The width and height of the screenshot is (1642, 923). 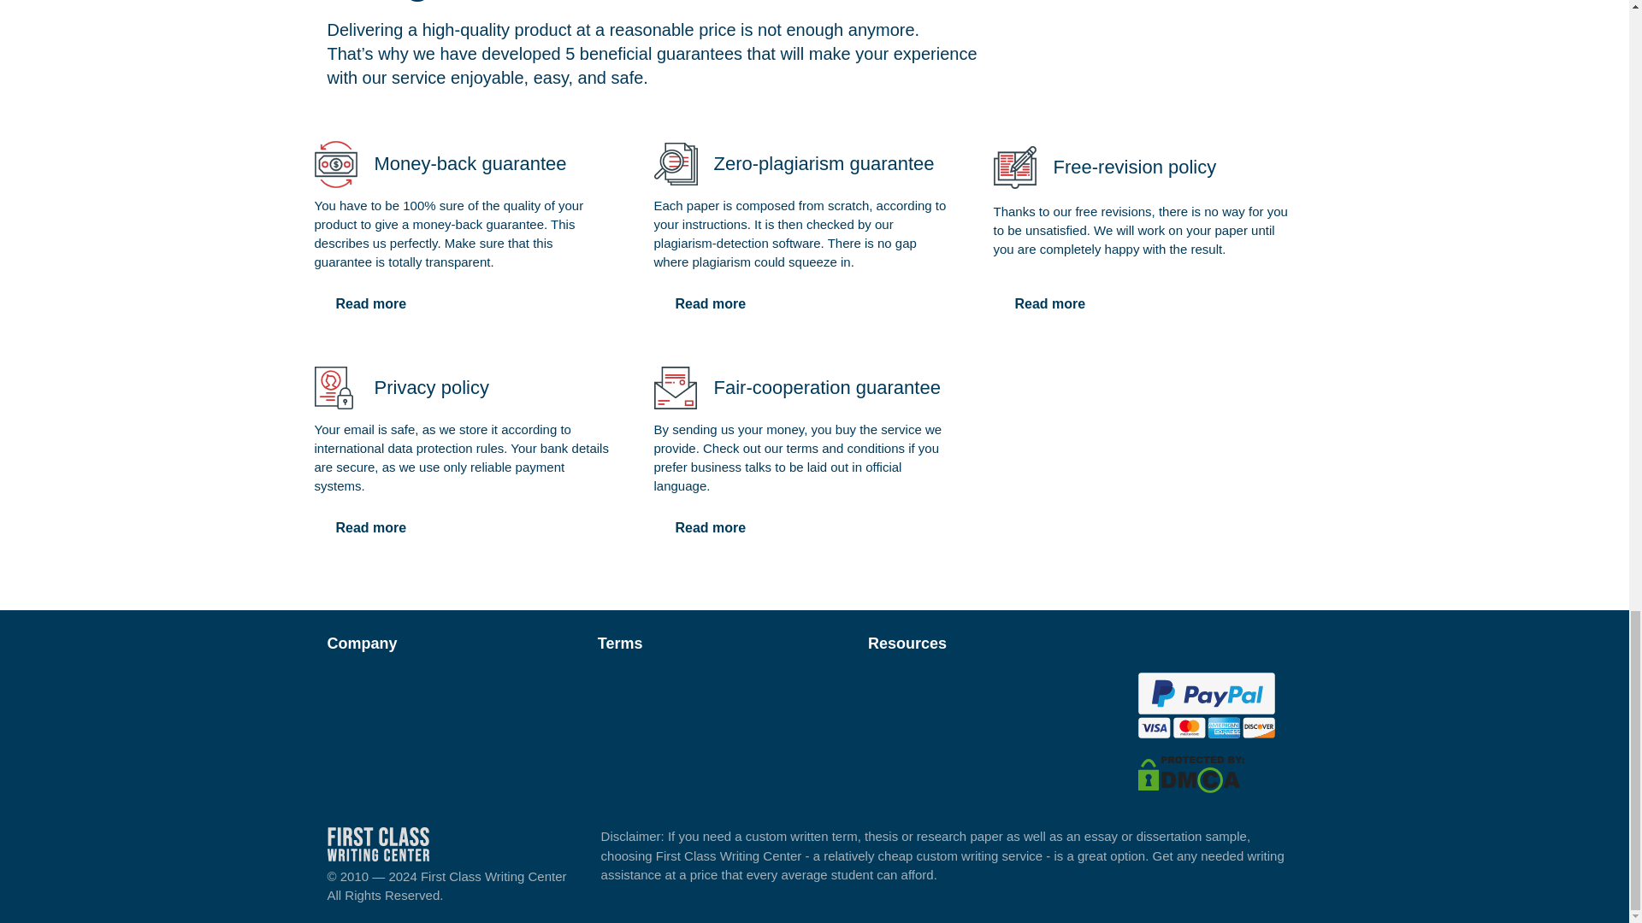 I want to click on DMCA, so click(x=1190, y=773).